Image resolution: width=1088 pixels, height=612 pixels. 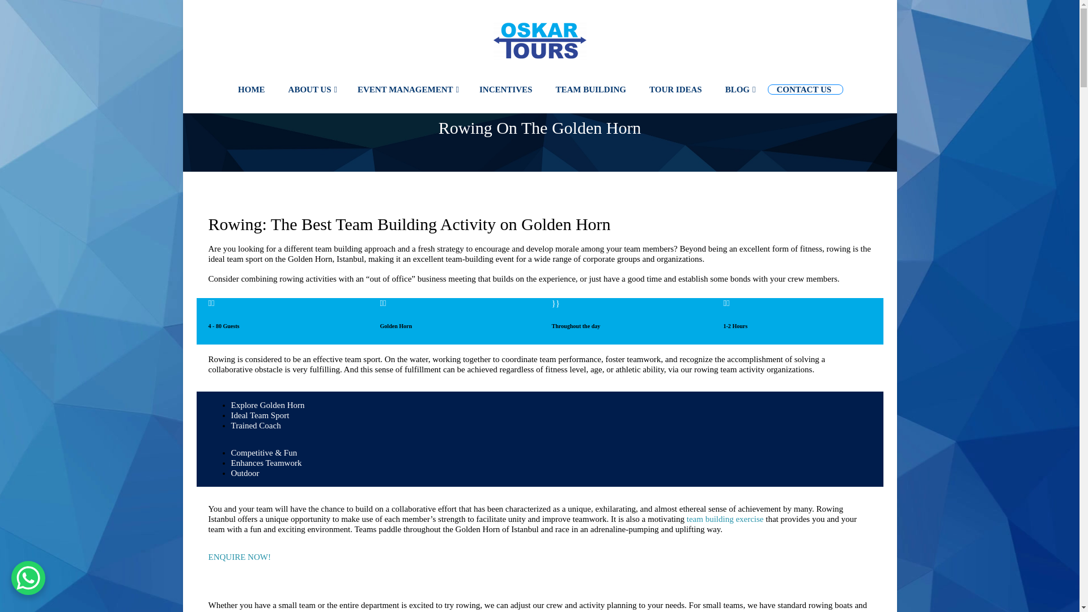 I want to click on Contact Us, so click(x=240, y=557).